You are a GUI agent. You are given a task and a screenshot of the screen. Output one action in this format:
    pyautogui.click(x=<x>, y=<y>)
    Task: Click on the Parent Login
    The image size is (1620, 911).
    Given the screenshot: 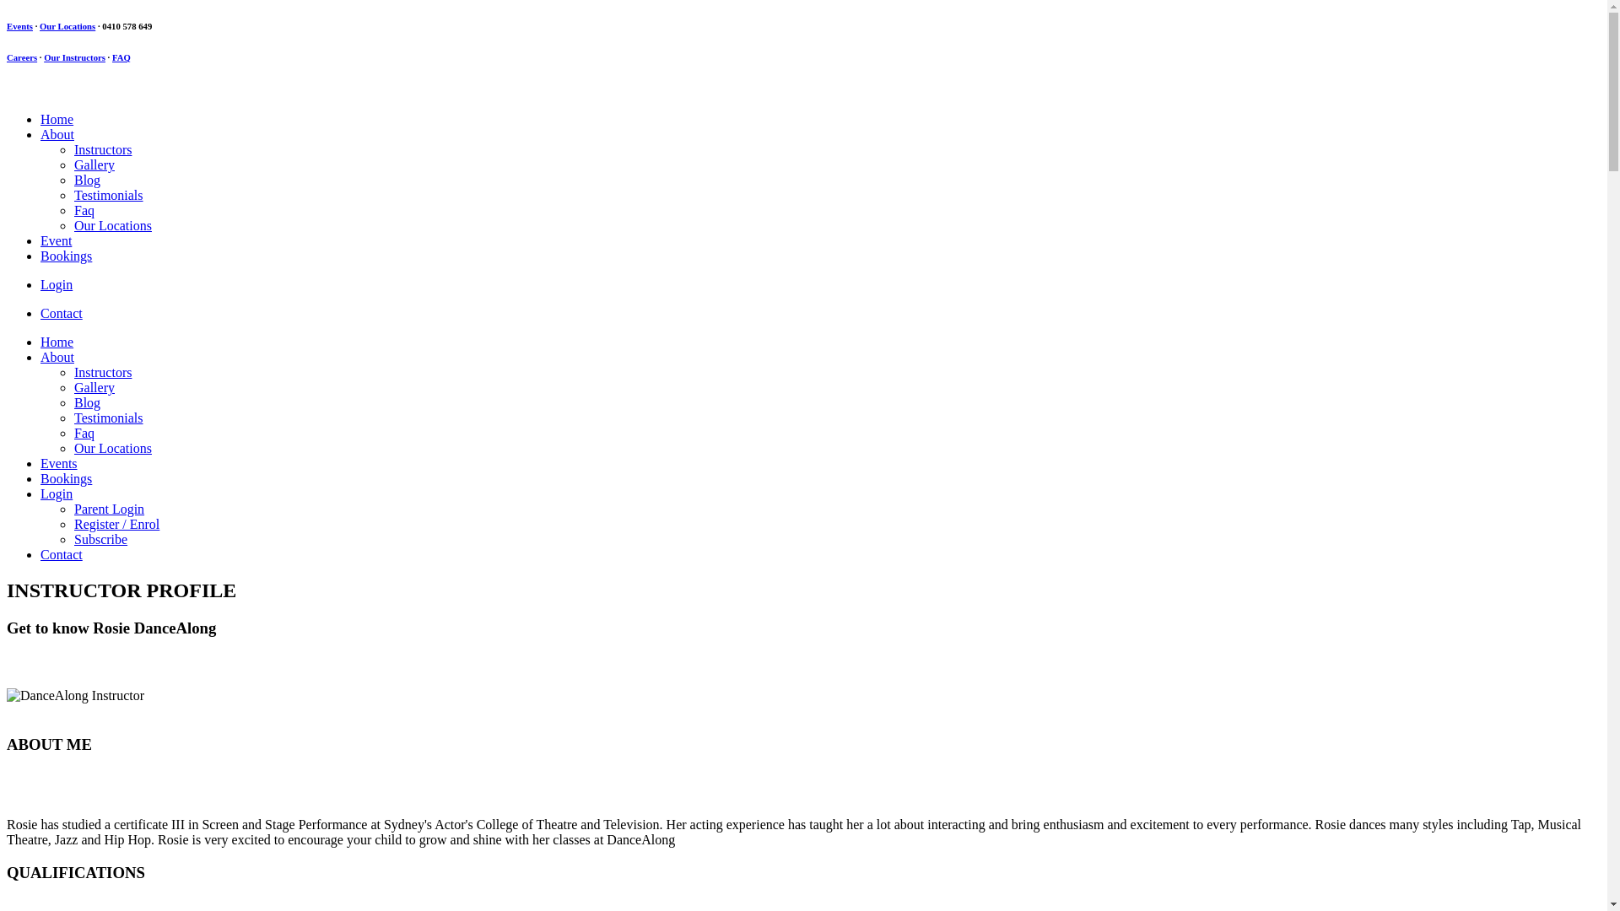 What is the action you would take?
    pyautogui.click(x=110, y=509)
    